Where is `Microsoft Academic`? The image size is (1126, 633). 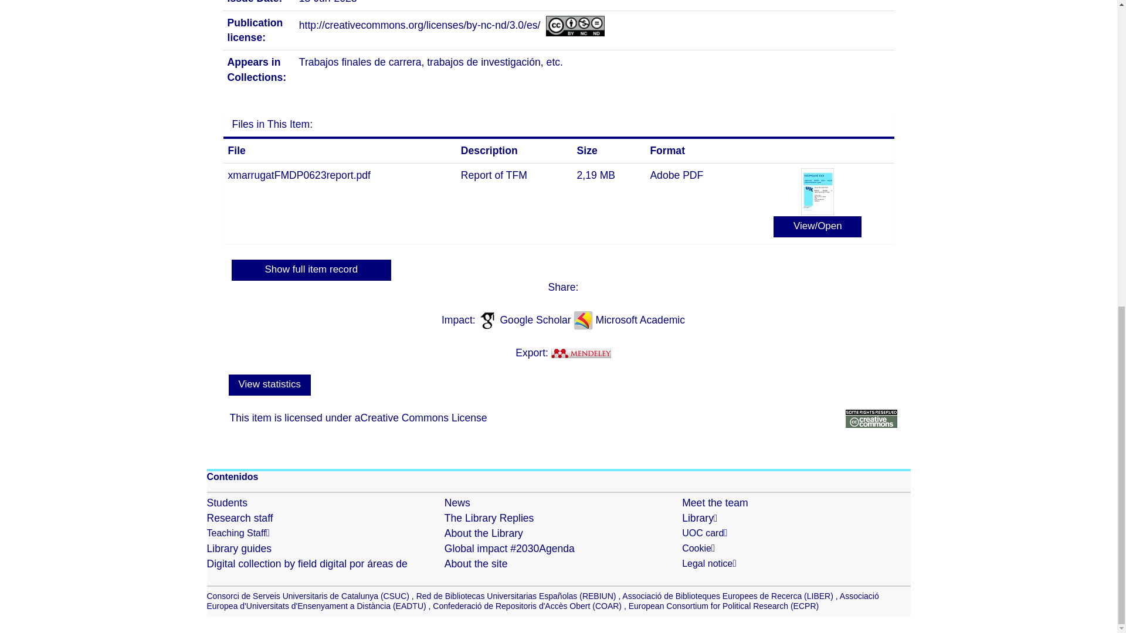
Microsoft Academic is located at coordinates (640, 319).